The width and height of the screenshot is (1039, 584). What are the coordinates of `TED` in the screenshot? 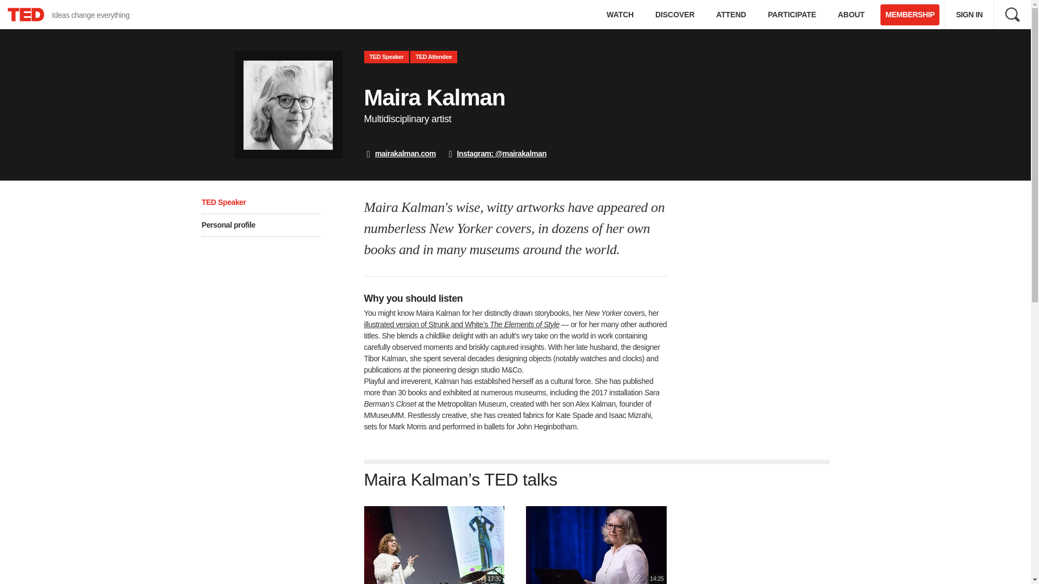 It's located at (26, 15).